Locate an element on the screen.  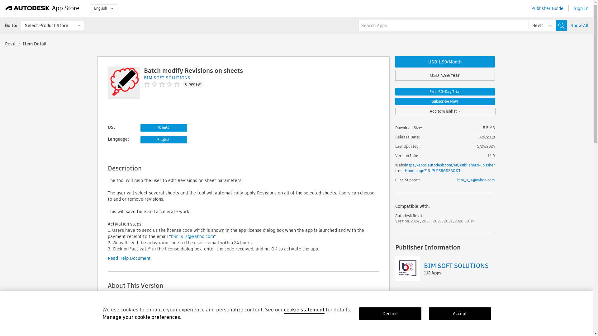
Sign In is located at coordinates (581, 8).